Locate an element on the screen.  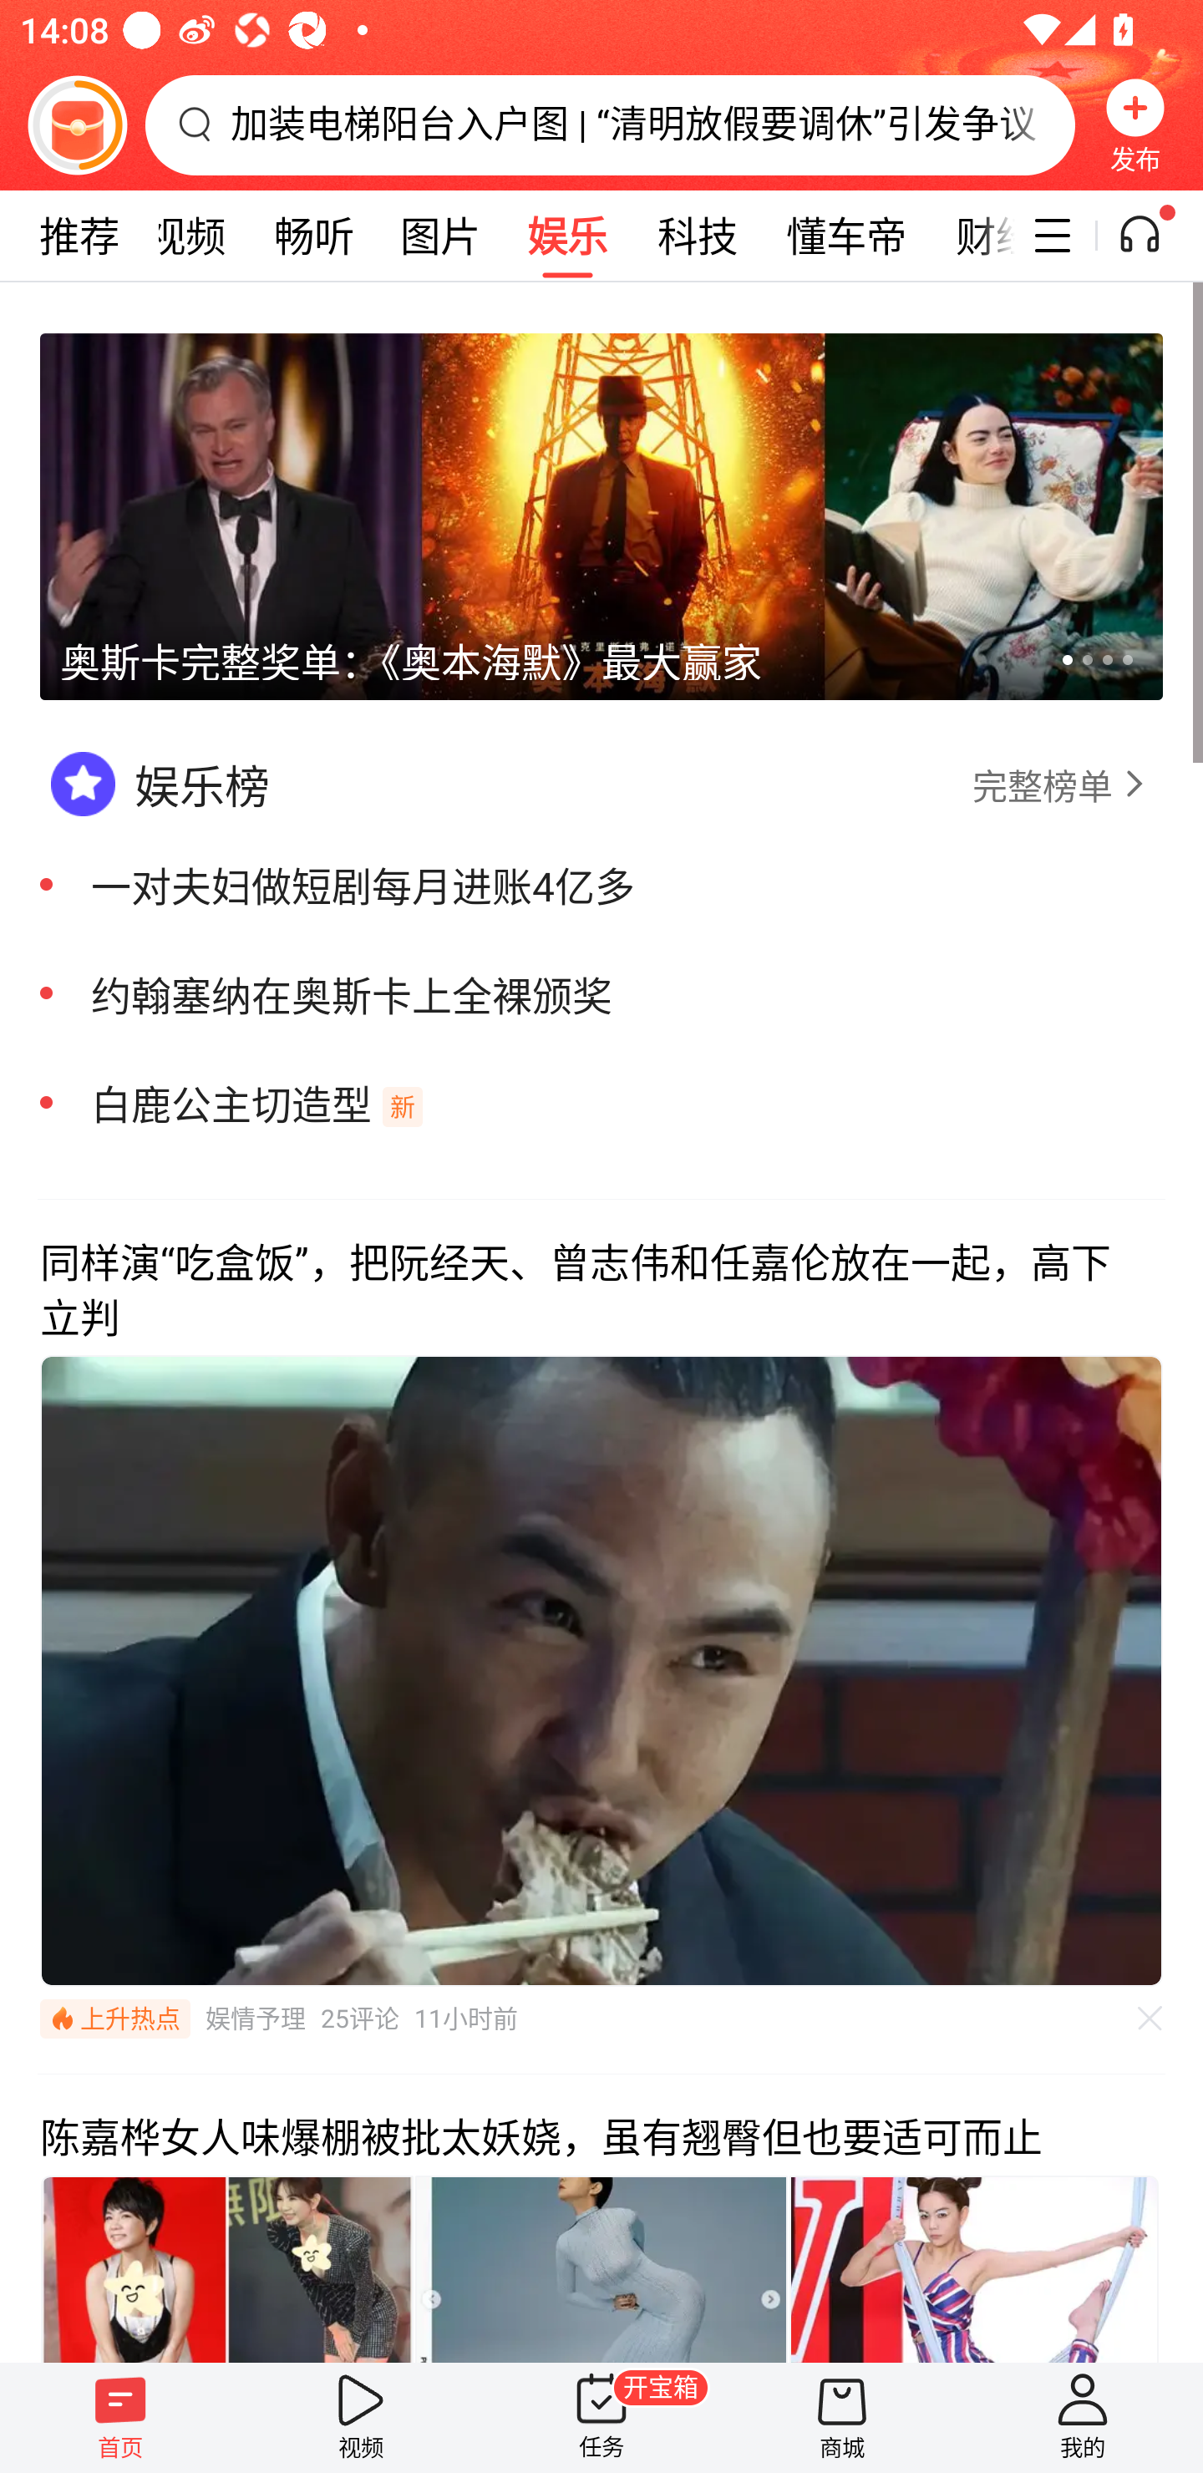
不感兴趣 is located at coordinates (1150, 2018).